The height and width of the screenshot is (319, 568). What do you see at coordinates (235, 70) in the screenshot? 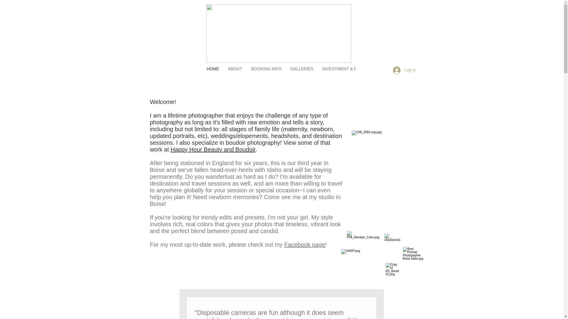
I see `ABOUT` at bounding box center [235, 70].